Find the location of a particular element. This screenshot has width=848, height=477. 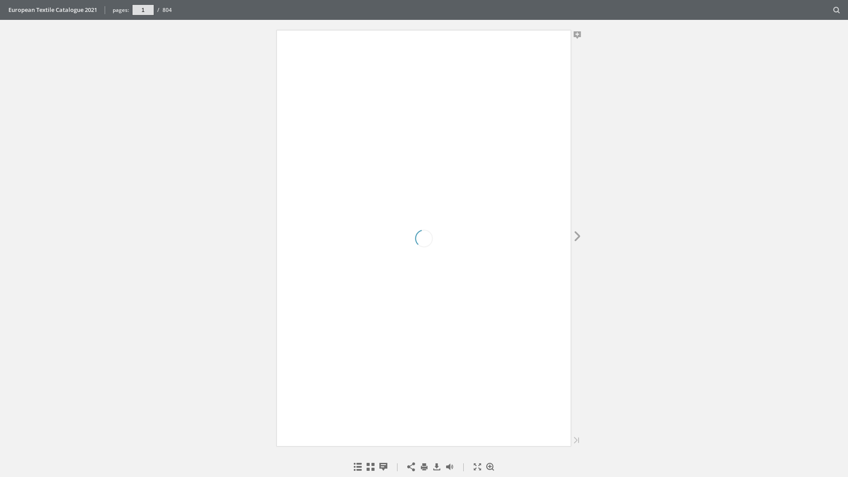

Toggle Sound is located at coordinates (450, 467).